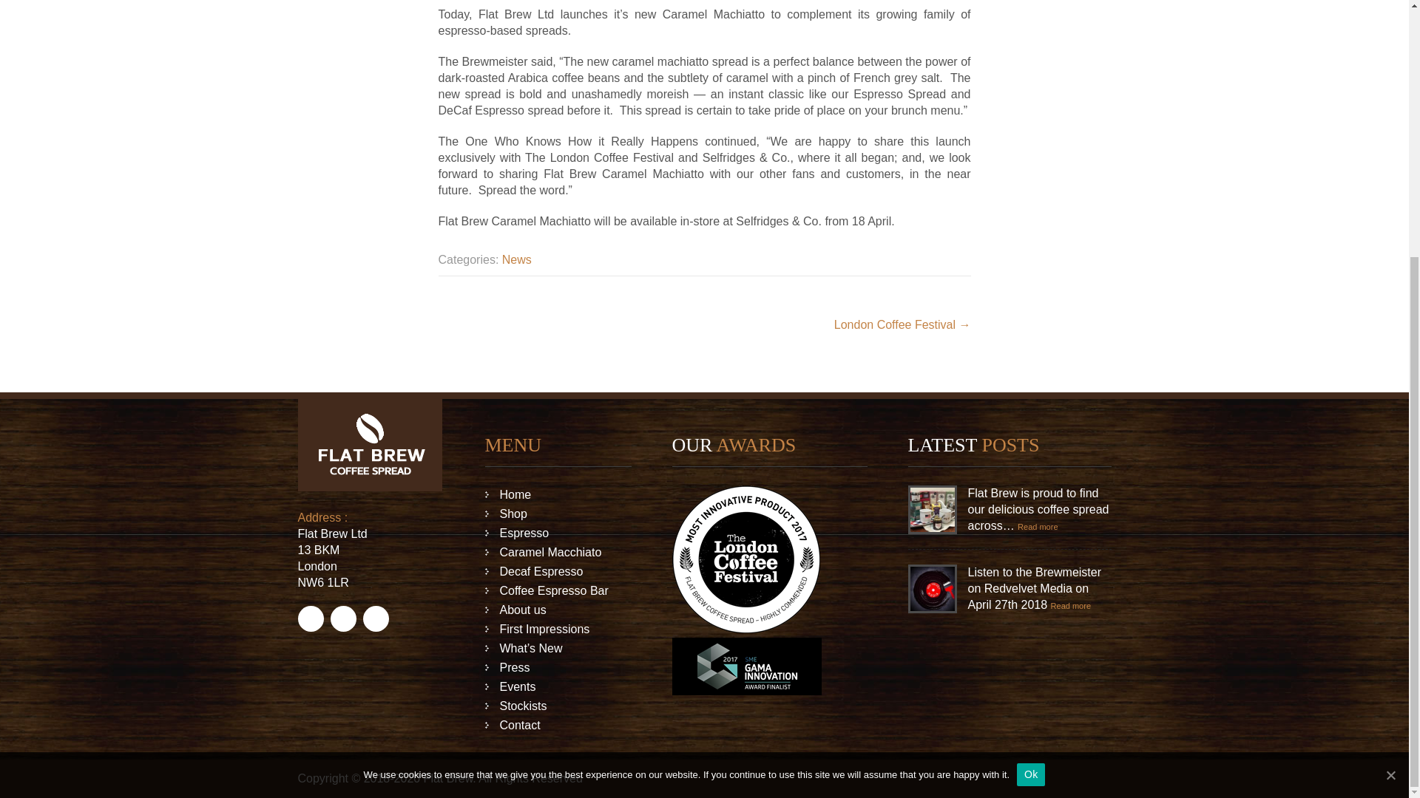 This screenshot has width=1420, height=798. What do you see at coordinates (558, 494) in the screenshot?
I see `Home` at bounding box center [558, 494].